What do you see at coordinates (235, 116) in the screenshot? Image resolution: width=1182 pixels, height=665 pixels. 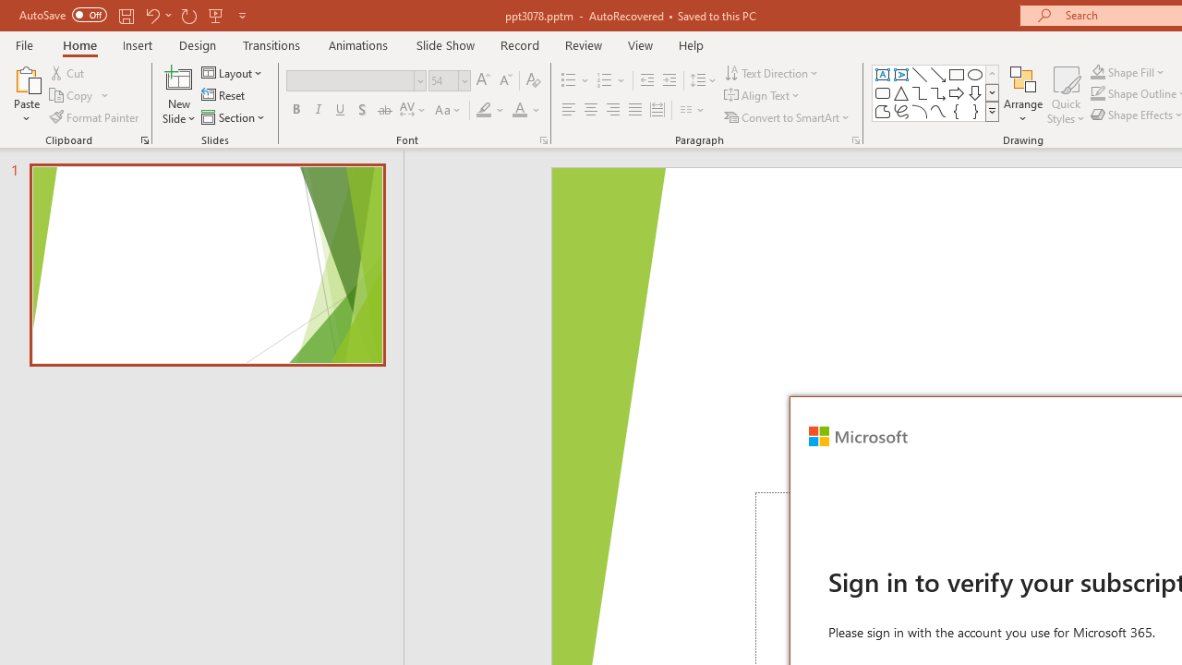 I see `Section` at bounding box center [235, 116].